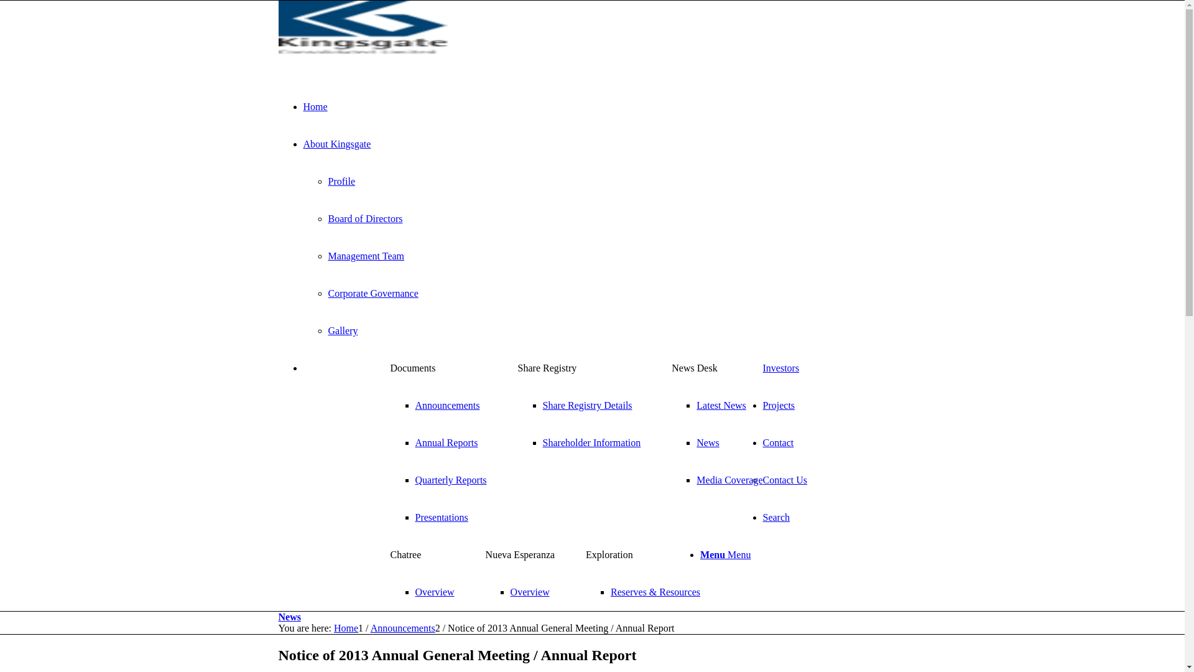 This screenshot has width=1194, height=672. Describe the element at coordinates (779, 406) in the screenshot. I see `Projects` at that location.